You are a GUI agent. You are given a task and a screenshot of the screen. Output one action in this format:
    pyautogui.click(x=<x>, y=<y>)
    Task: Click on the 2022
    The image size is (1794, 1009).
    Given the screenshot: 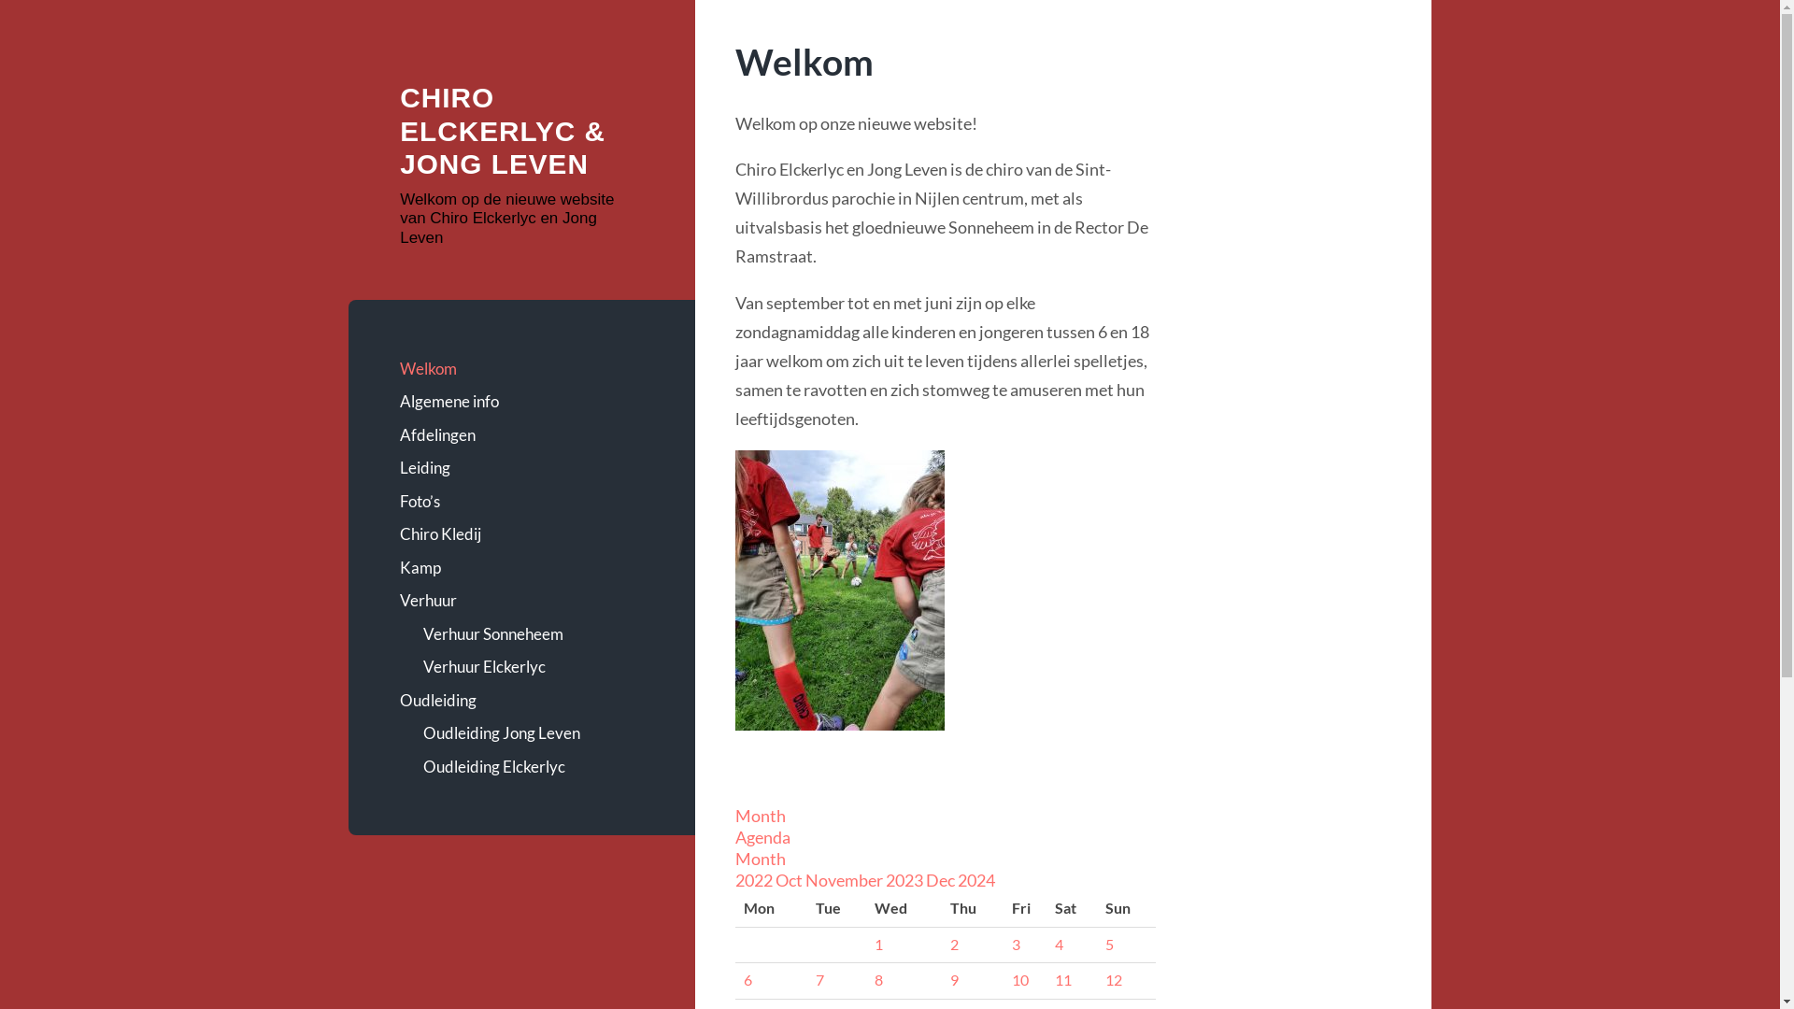 What is the action you would take?
    pyautogui.click(x=755, y=880)
    